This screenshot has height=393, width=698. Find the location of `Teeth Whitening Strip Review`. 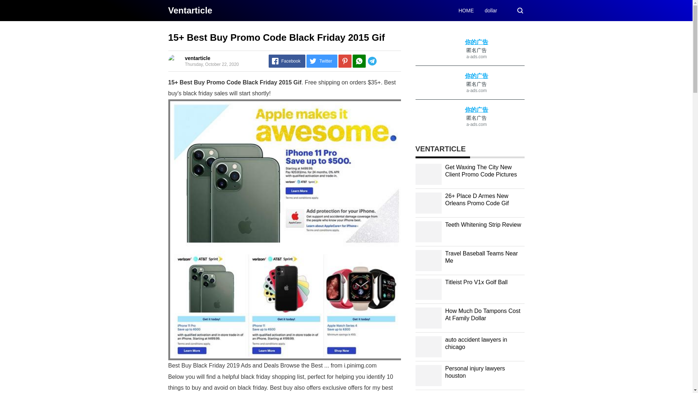

Teeth Whitening Strip Review is located at coordinates (483, 225).